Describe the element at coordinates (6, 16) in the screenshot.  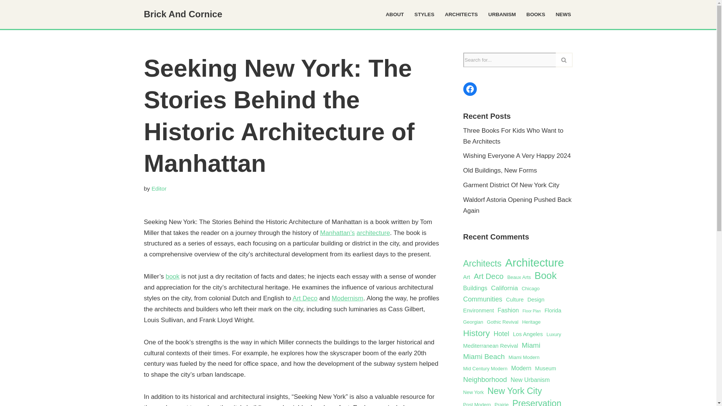
I see `Skip to content` at that location.